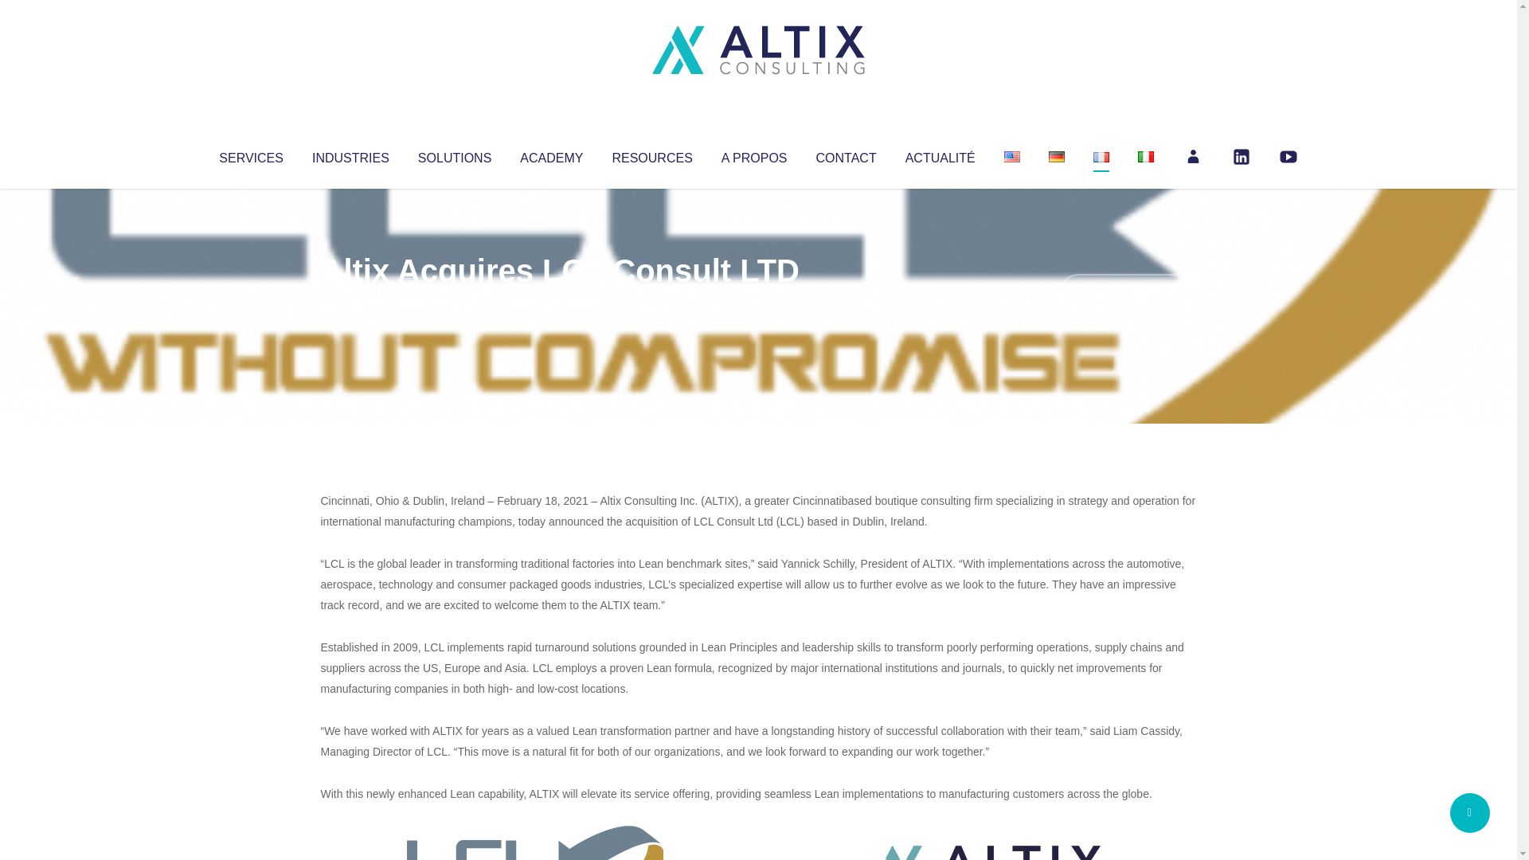 This screenshot has height=860, width=1529. What do you see at coordinates (350, 154) in the screenshot?
I see `INDUSTRIES` at bounding box center [350, 154].